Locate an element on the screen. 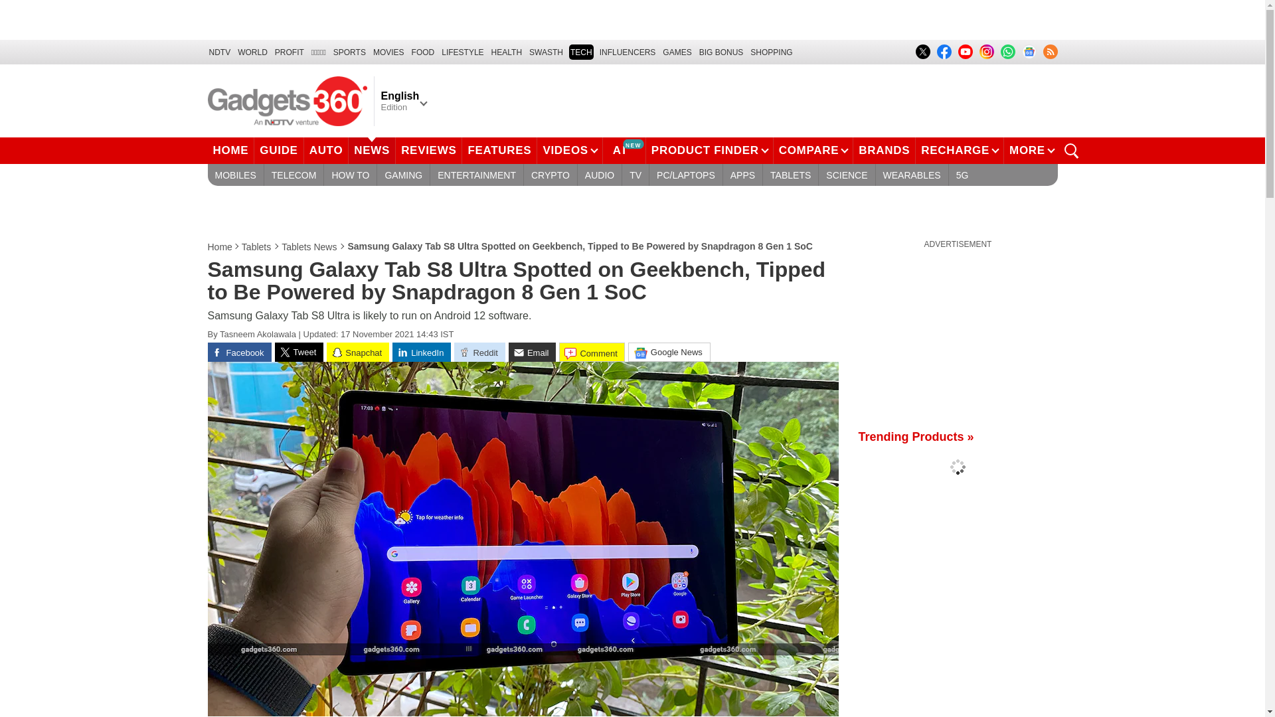 The width and height of the screenshot is (1275, 717). SWASTH is located at coordinates (546, 52).